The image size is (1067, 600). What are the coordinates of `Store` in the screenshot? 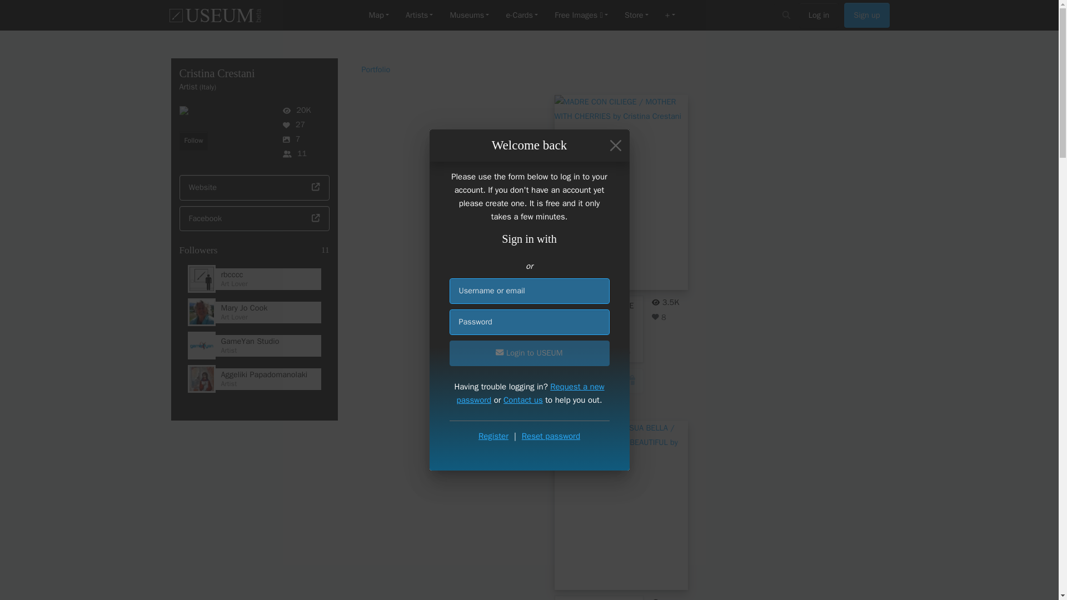 It's located at (637, 16).